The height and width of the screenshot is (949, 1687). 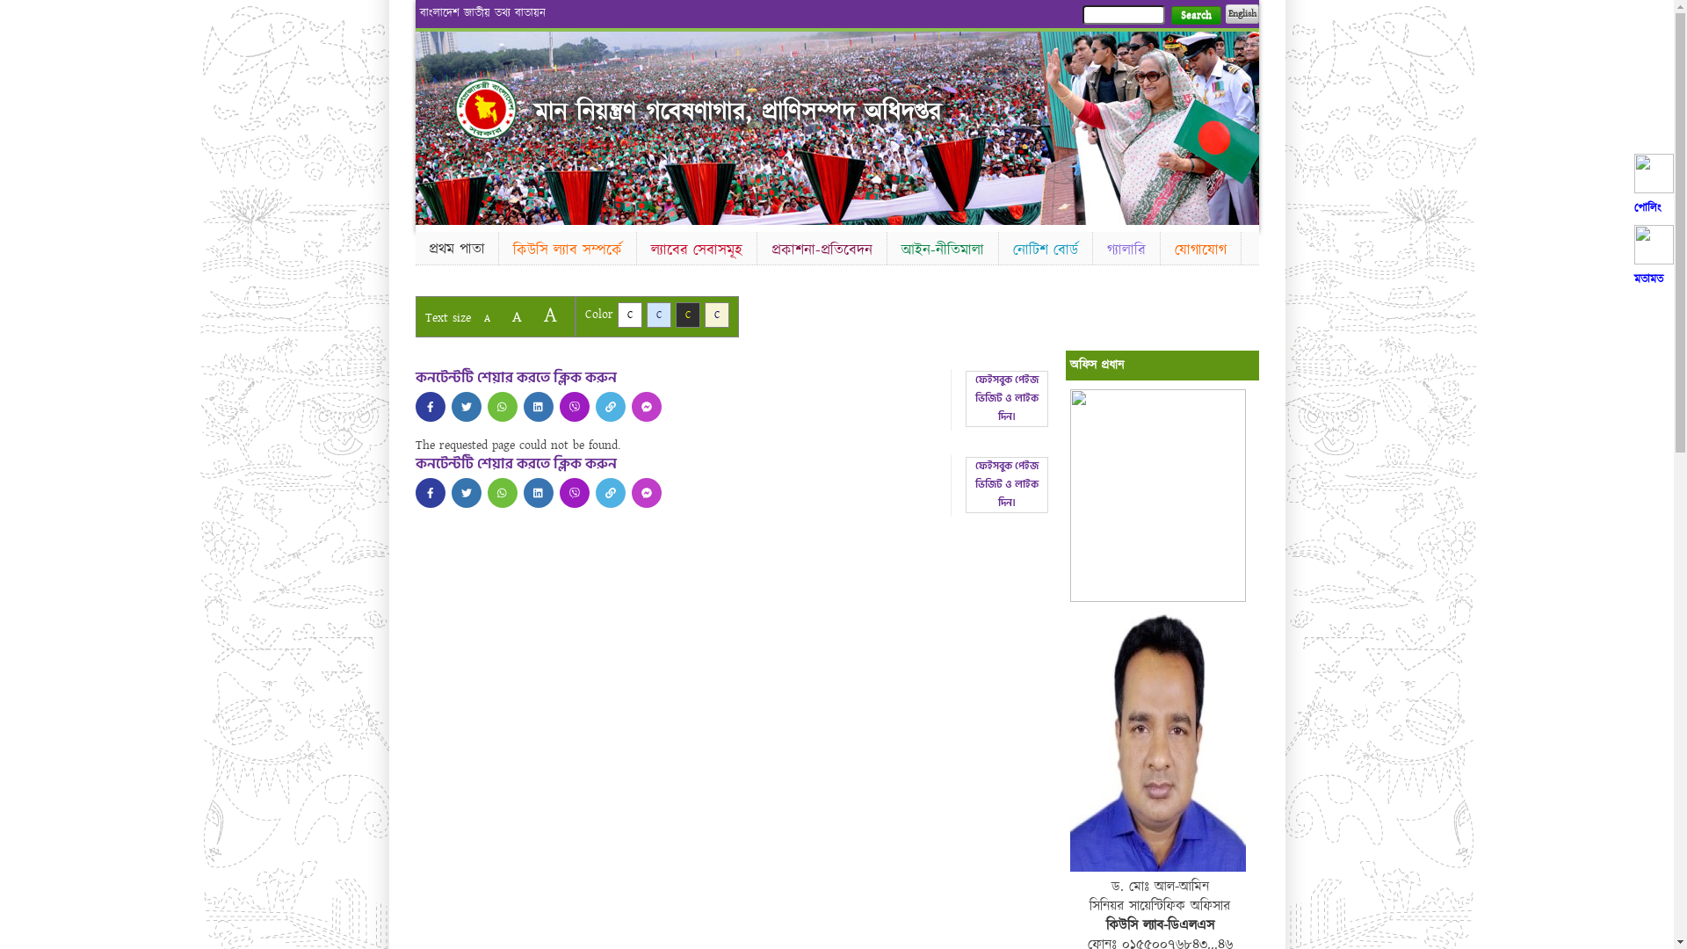 What do you see at coordinates (1242, 14) in the screenshot?
I see `English` at bounding box center [1242, 14].